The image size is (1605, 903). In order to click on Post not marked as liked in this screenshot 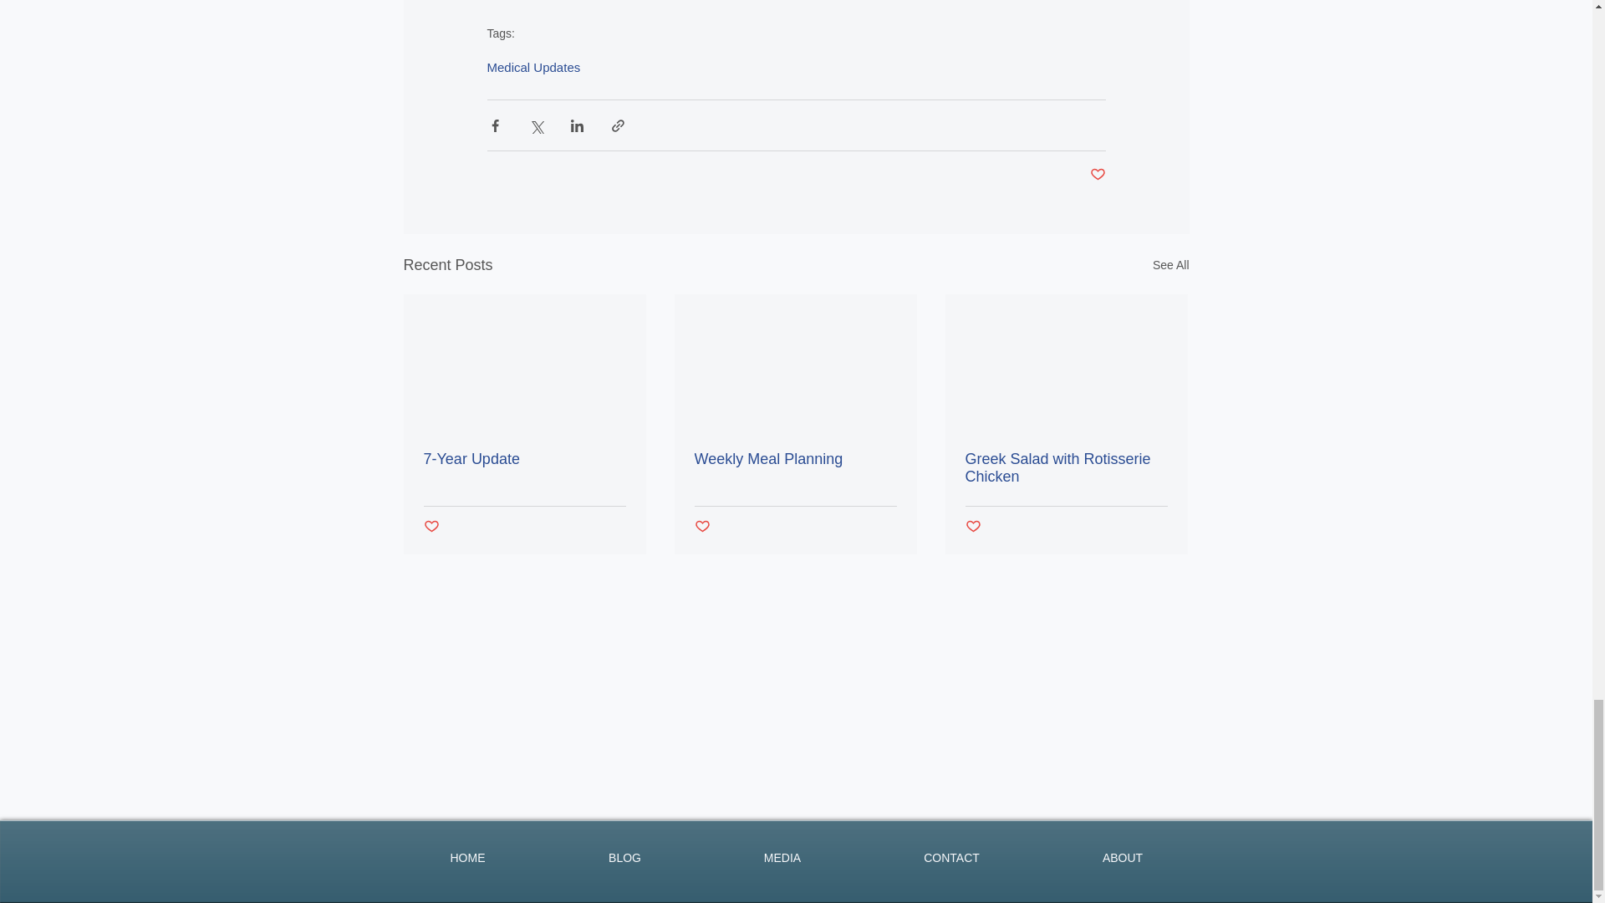, I will do `click(1097, 175)`.